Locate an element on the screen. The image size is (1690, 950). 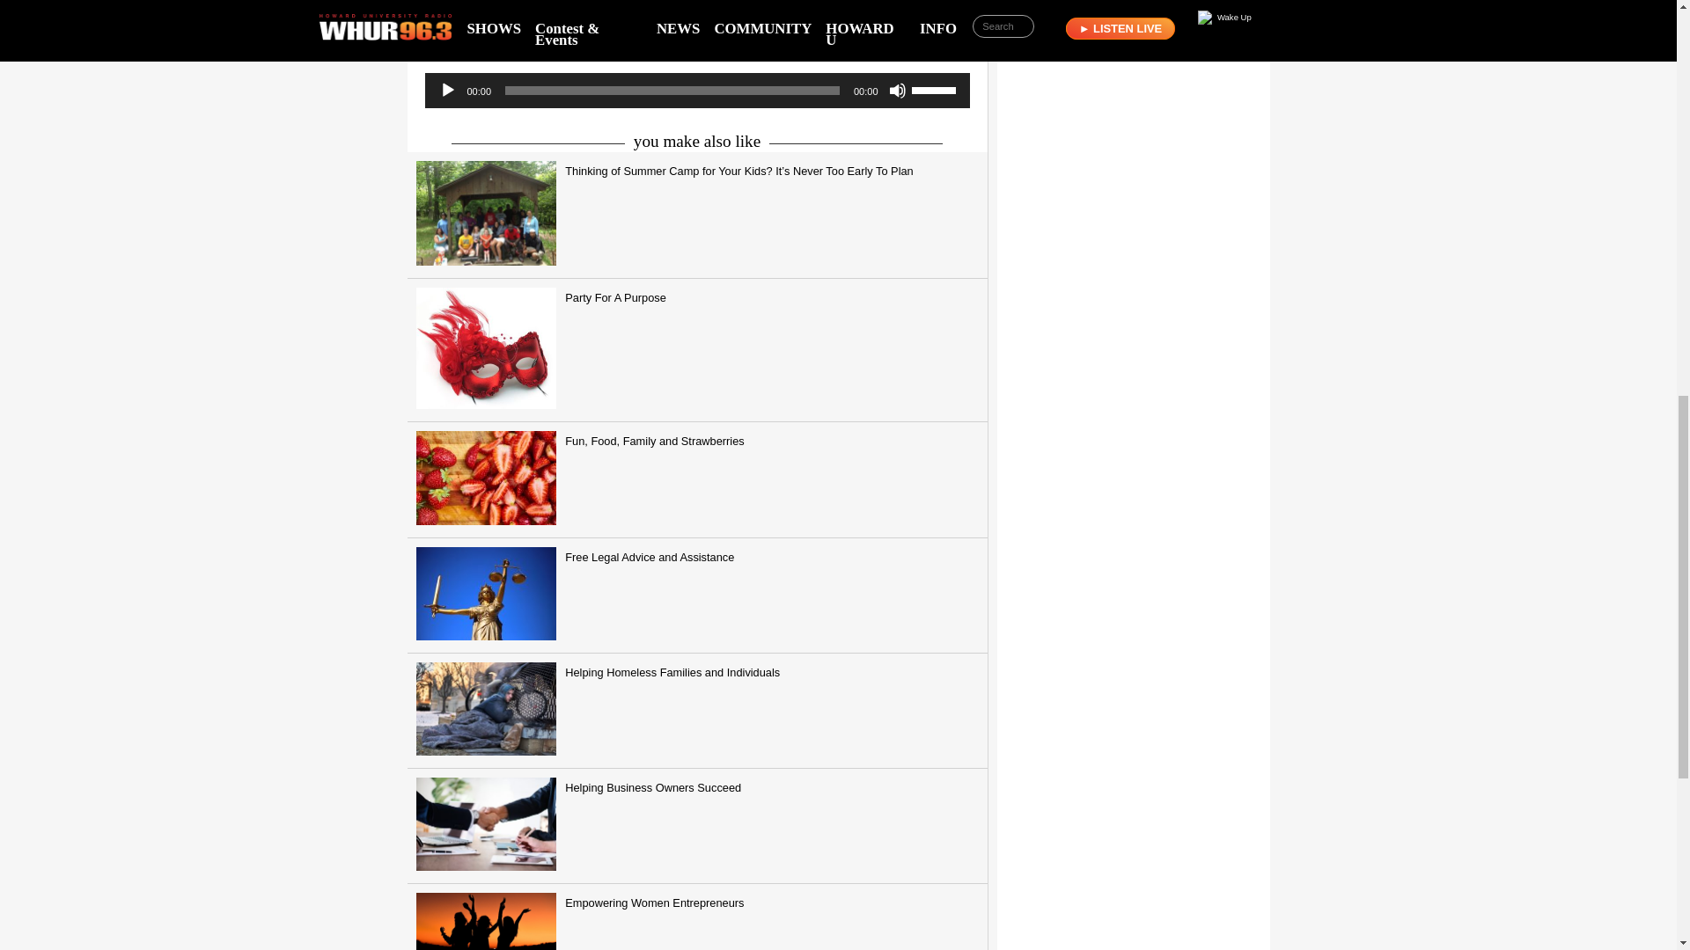
Helping Business Owners Succeed is located at coordinates (697, 826).